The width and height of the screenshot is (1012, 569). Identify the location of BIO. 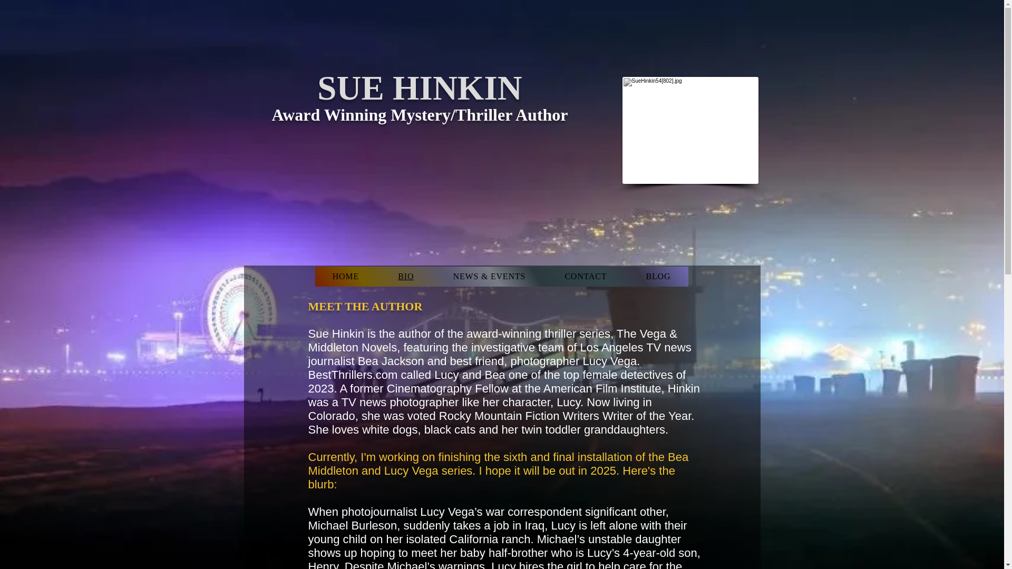
(405, 277).